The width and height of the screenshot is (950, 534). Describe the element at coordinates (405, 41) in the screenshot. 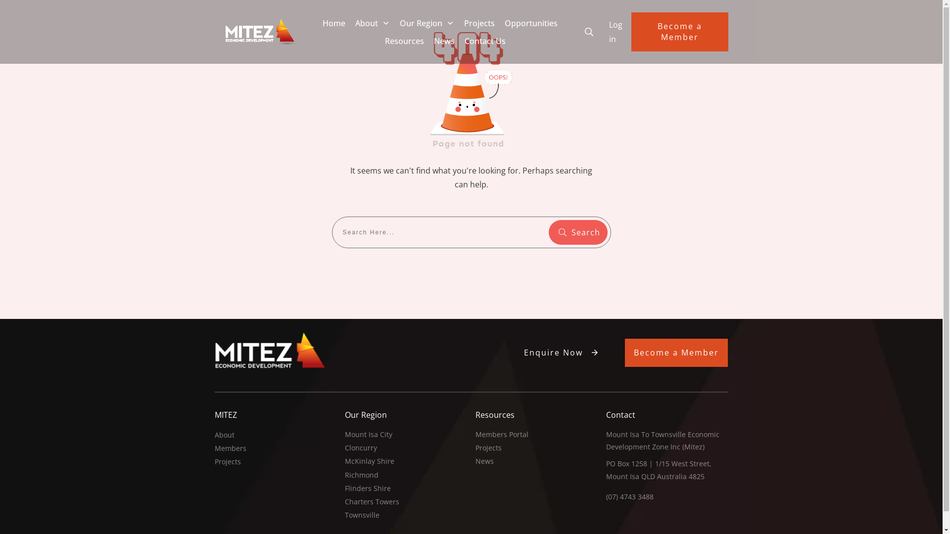

I see `Resources` at that location.